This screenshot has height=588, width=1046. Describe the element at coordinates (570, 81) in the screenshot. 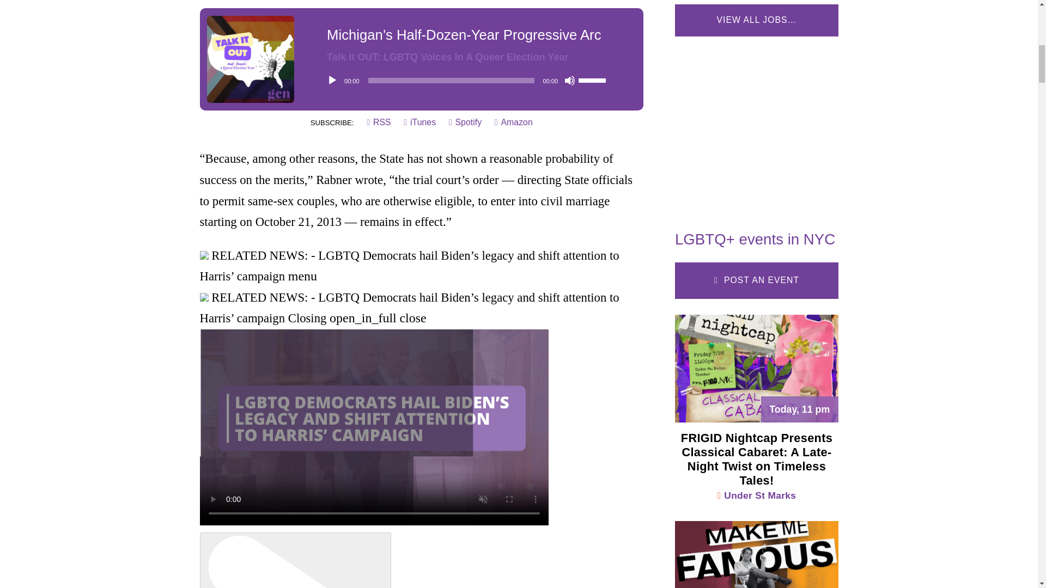

I see `Mute` at that location.